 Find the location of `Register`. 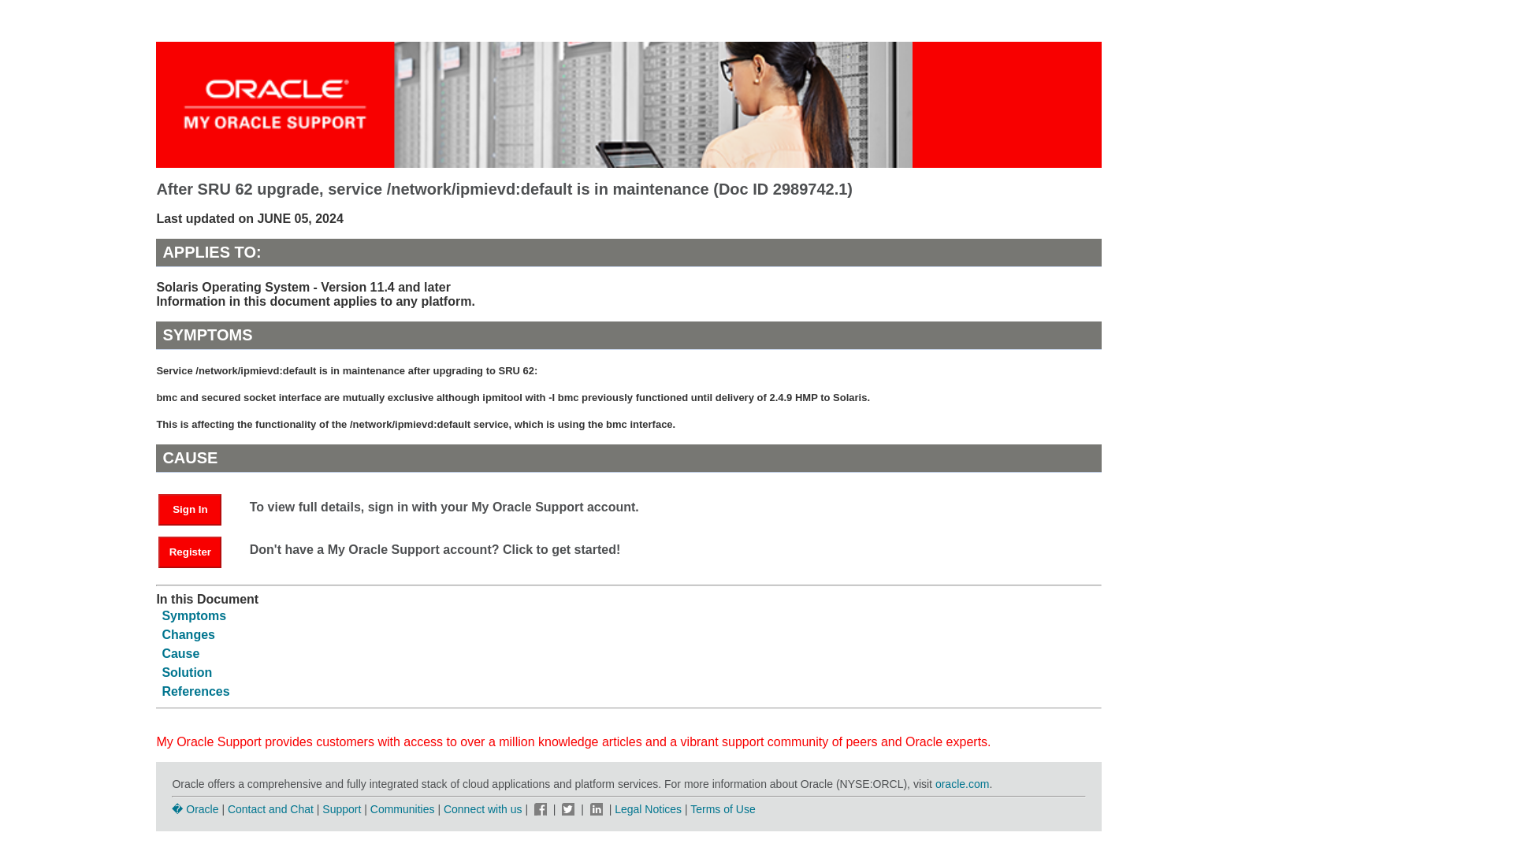

Register is located at coordinates (198, 552).